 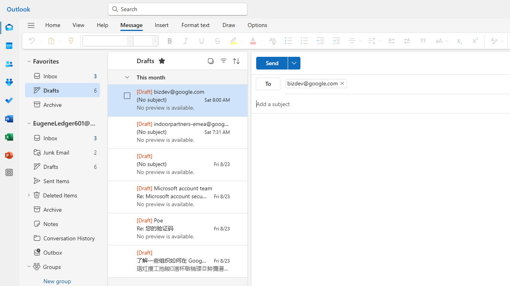 What do you see at coordinates (130, 41) in the screenshot?
I see `Font` at bounding box center [130, 41].